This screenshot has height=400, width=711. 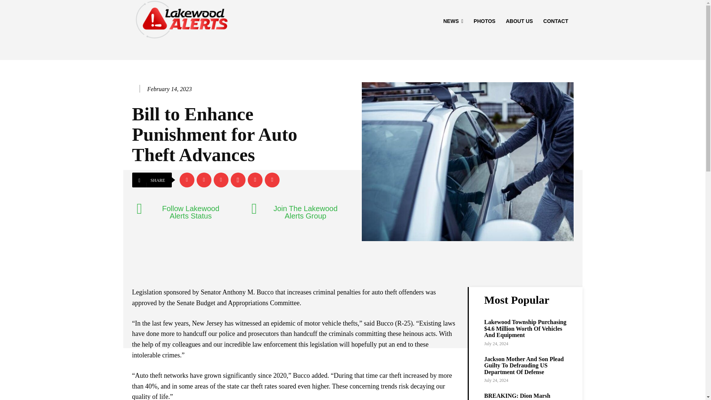 What do you see at coordinates (238, 180) in the screenshot?
I see `WhatsApp` at bounding box center [238, 180].